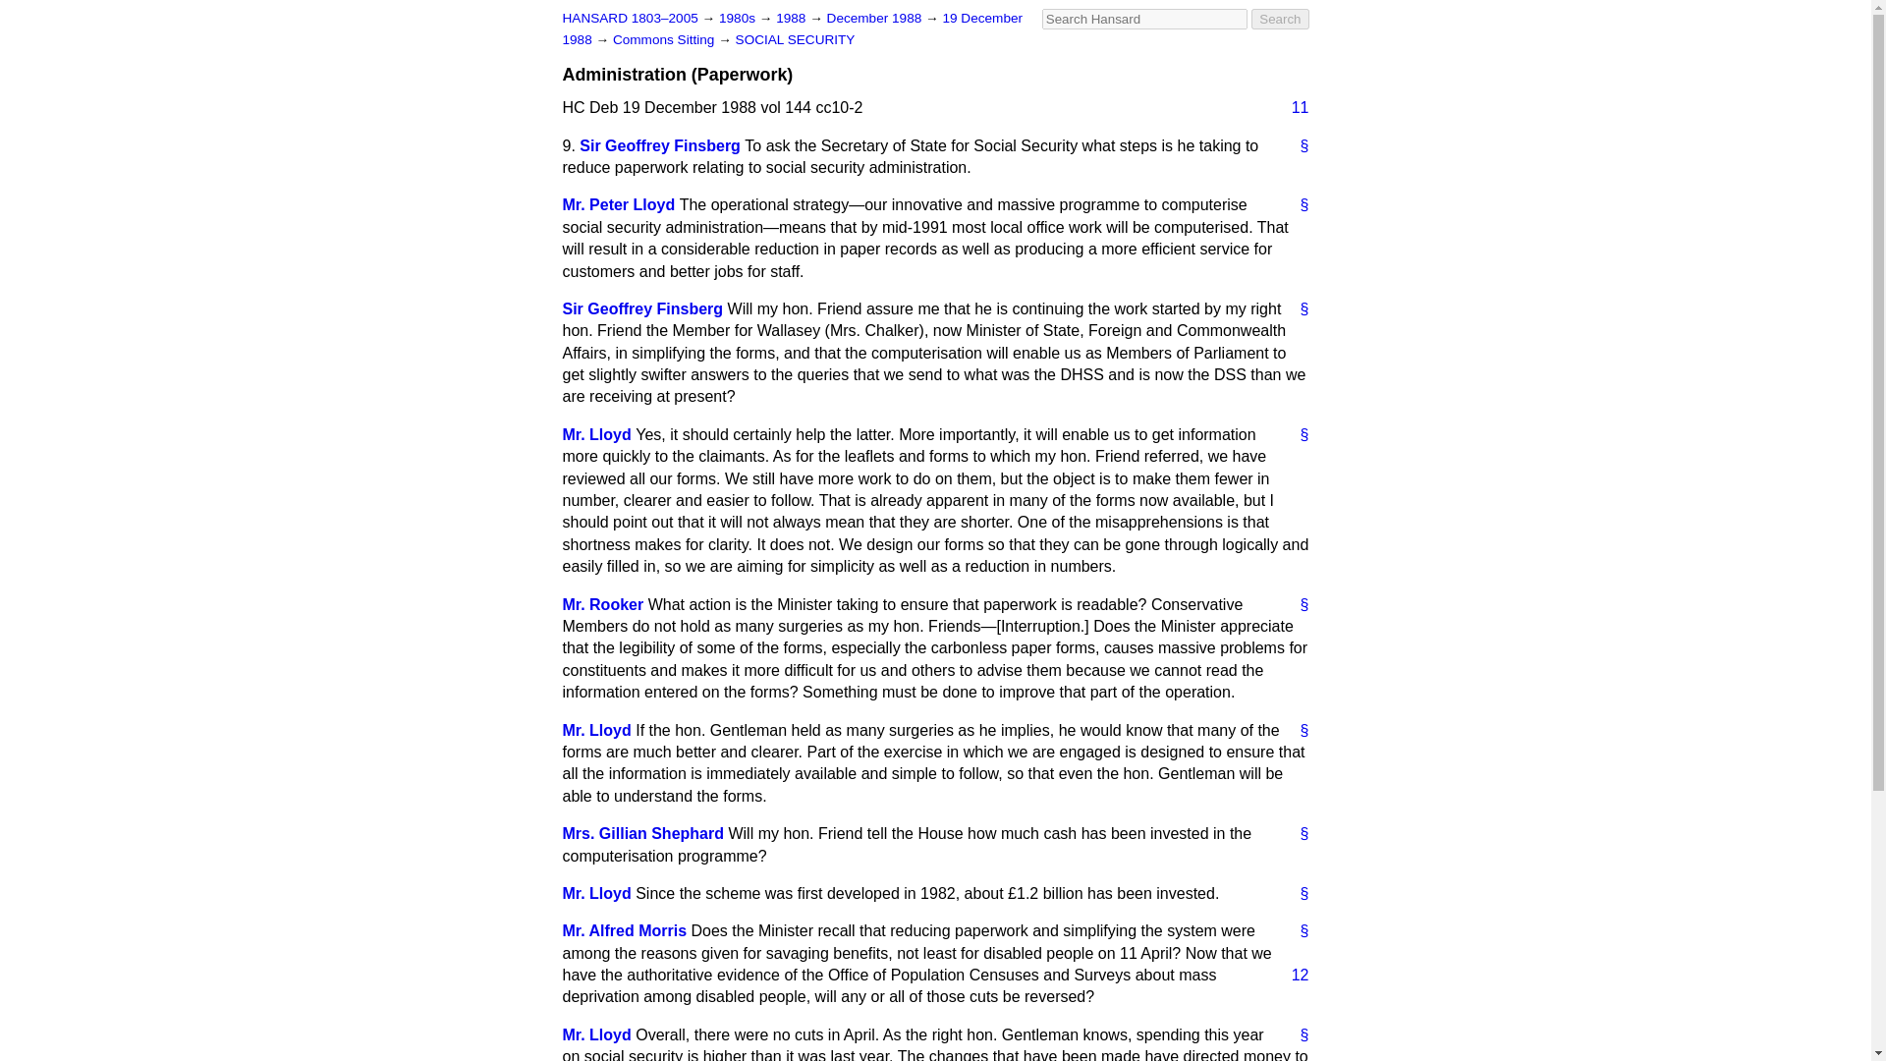 This screenshot has height=1061, width=1886. I want to click on Access key: S, so click(1144, 19).